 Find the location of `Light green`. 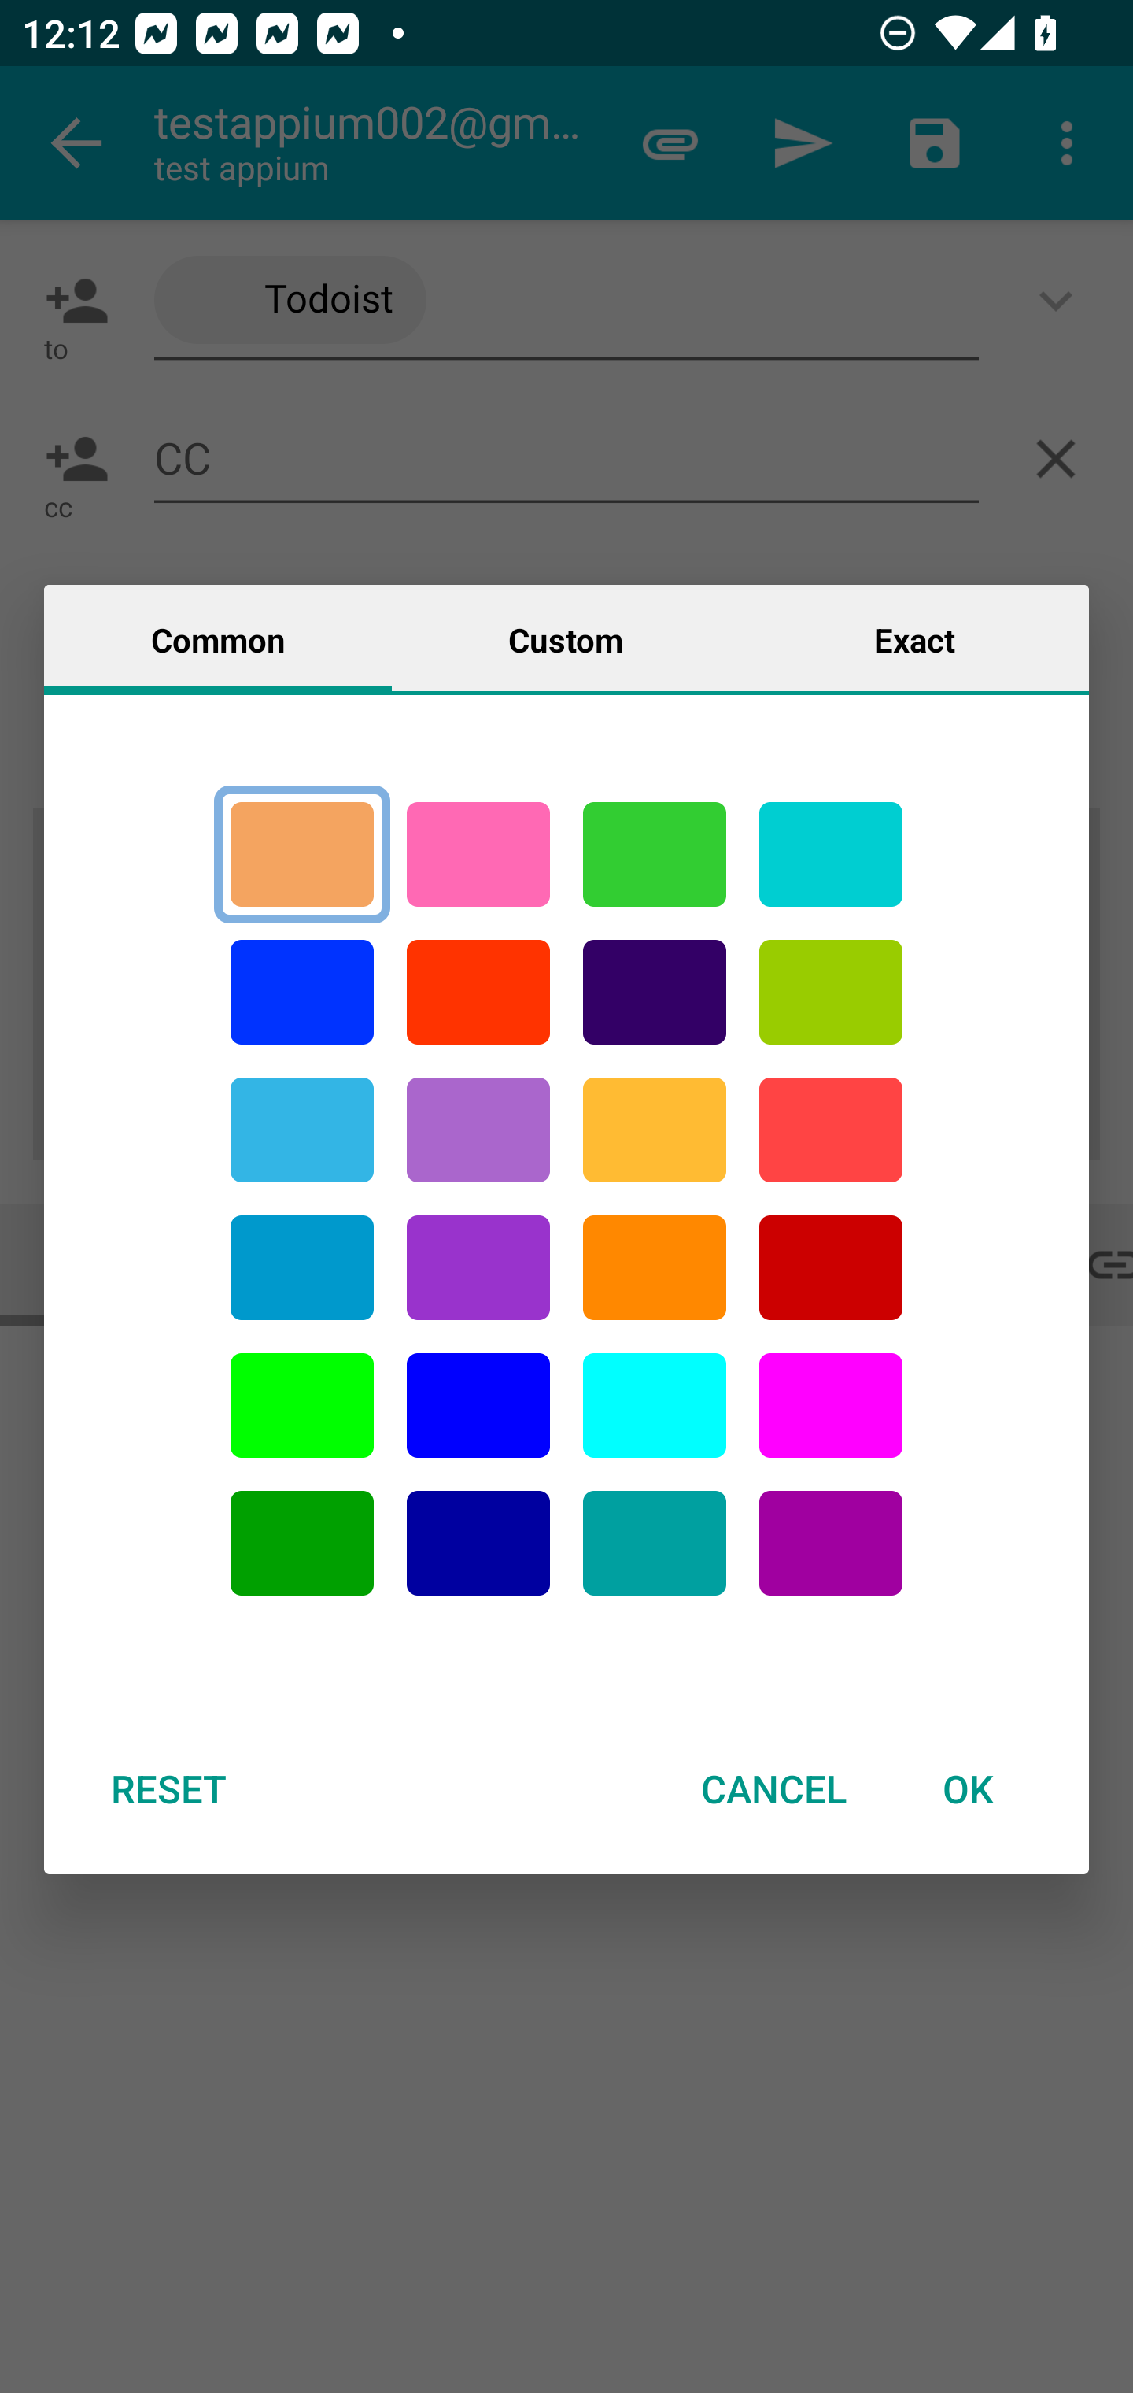

Light green is located at coordinates (302, 1406).